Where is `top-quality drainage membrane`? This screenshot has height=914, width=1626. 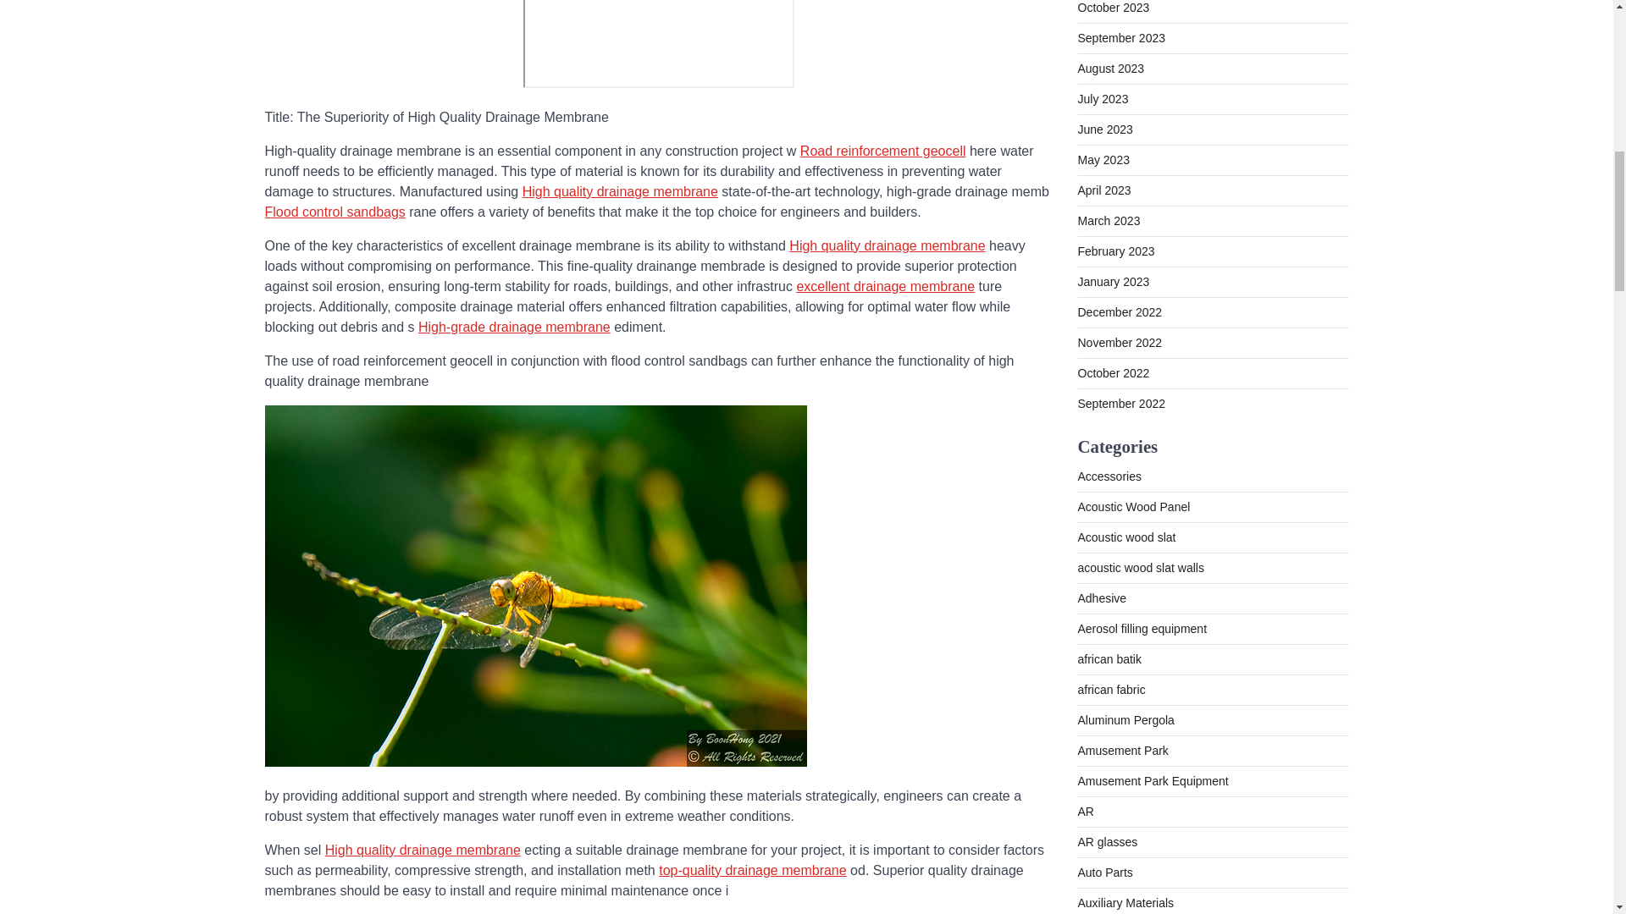
top-quality drainage membrane is located at coordinates (752, 870).